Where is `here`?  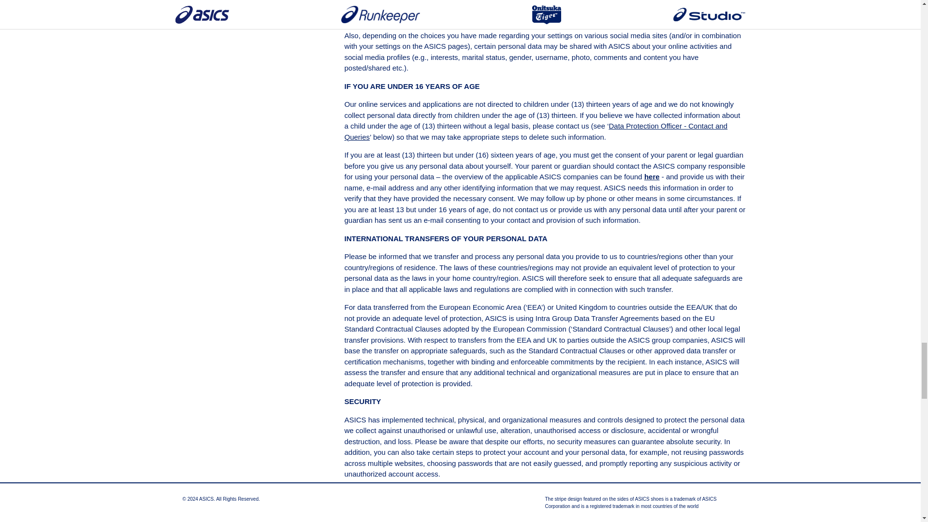 here is located at coordinates (652, 176).